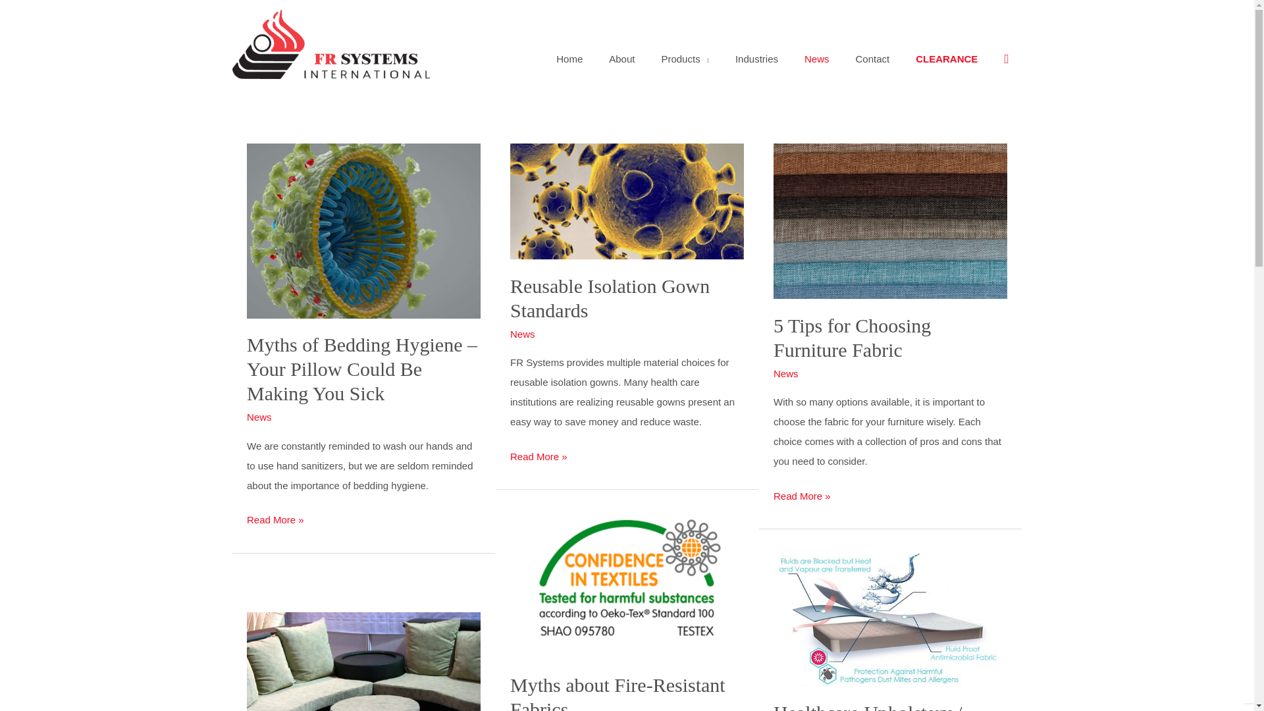 The image size is (1264, 711). What do you see at coordinates (947, 59) in the screenshot?
I see `CLEARANCE` at bounding box center [947, 59].